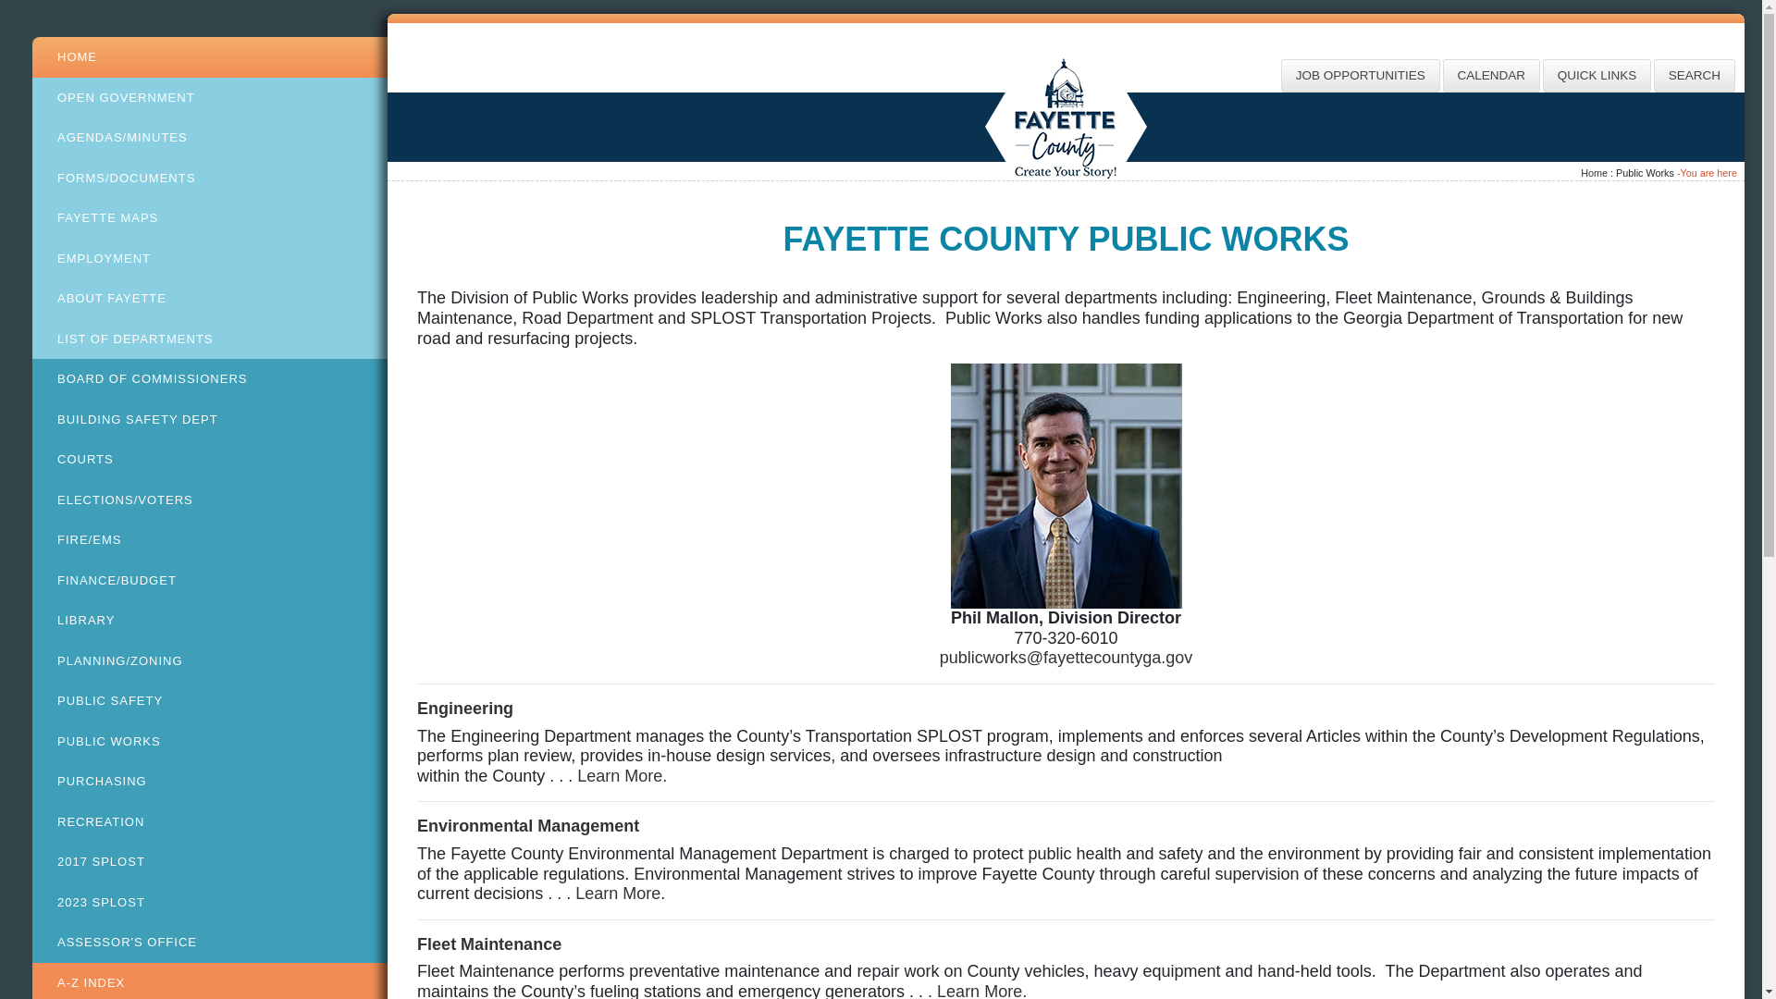  What do you see at coordinates (209, 298) in the screenshot?
I see `ABOUT FAYETTE` at bounding box center [209, 298].